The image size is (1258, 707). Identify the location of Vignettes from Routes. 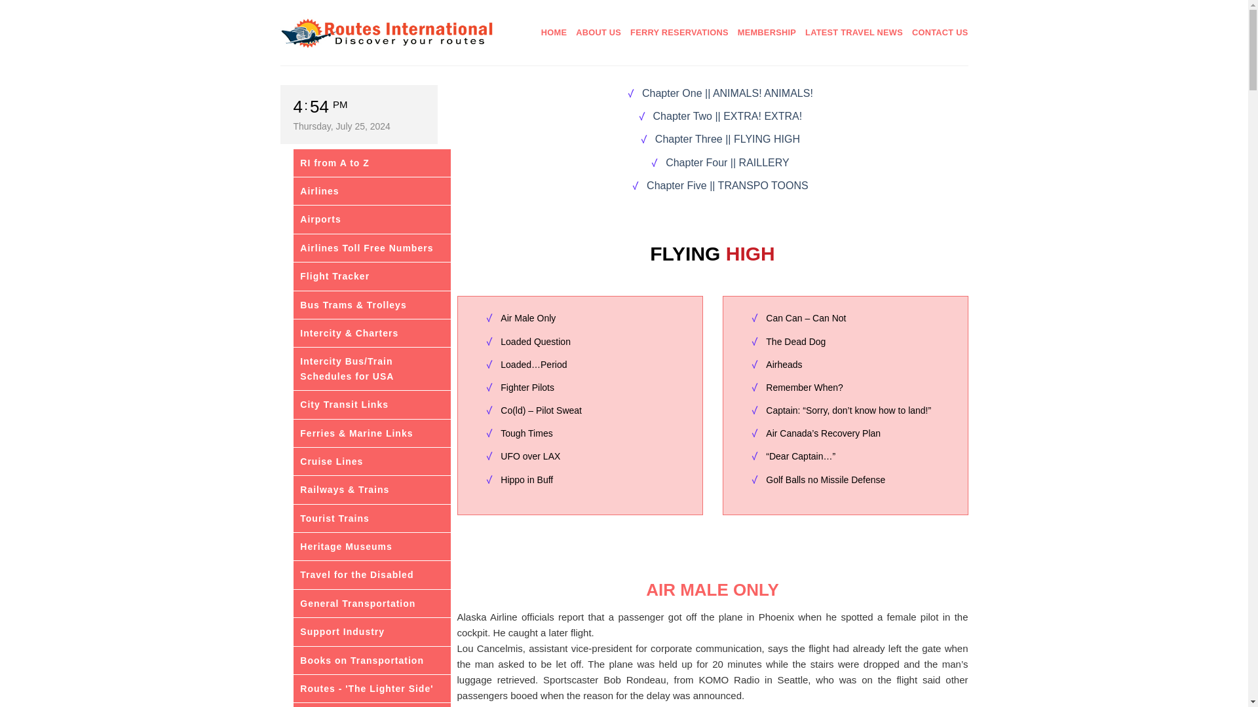
(372, 704).